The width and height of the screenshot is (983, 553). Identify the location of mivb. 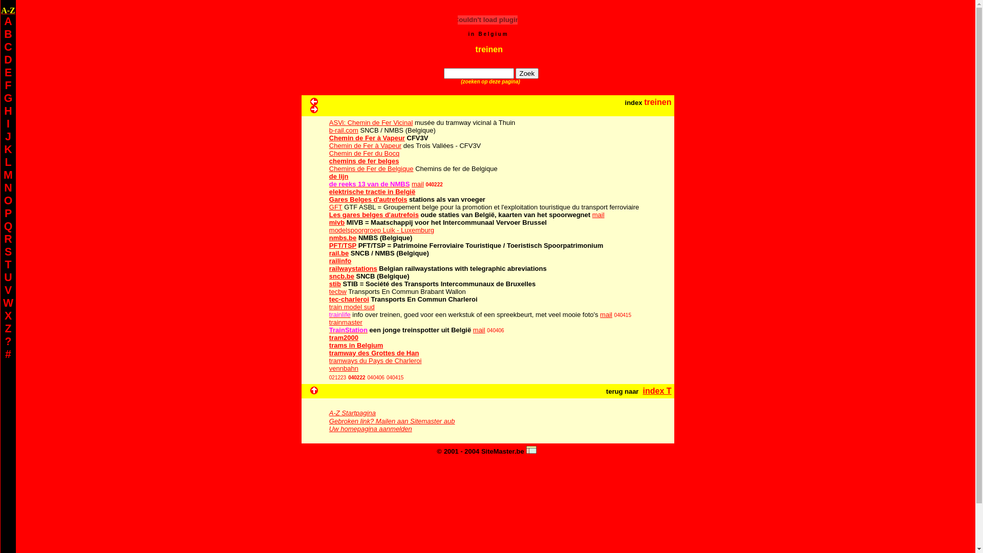
(337, 222).